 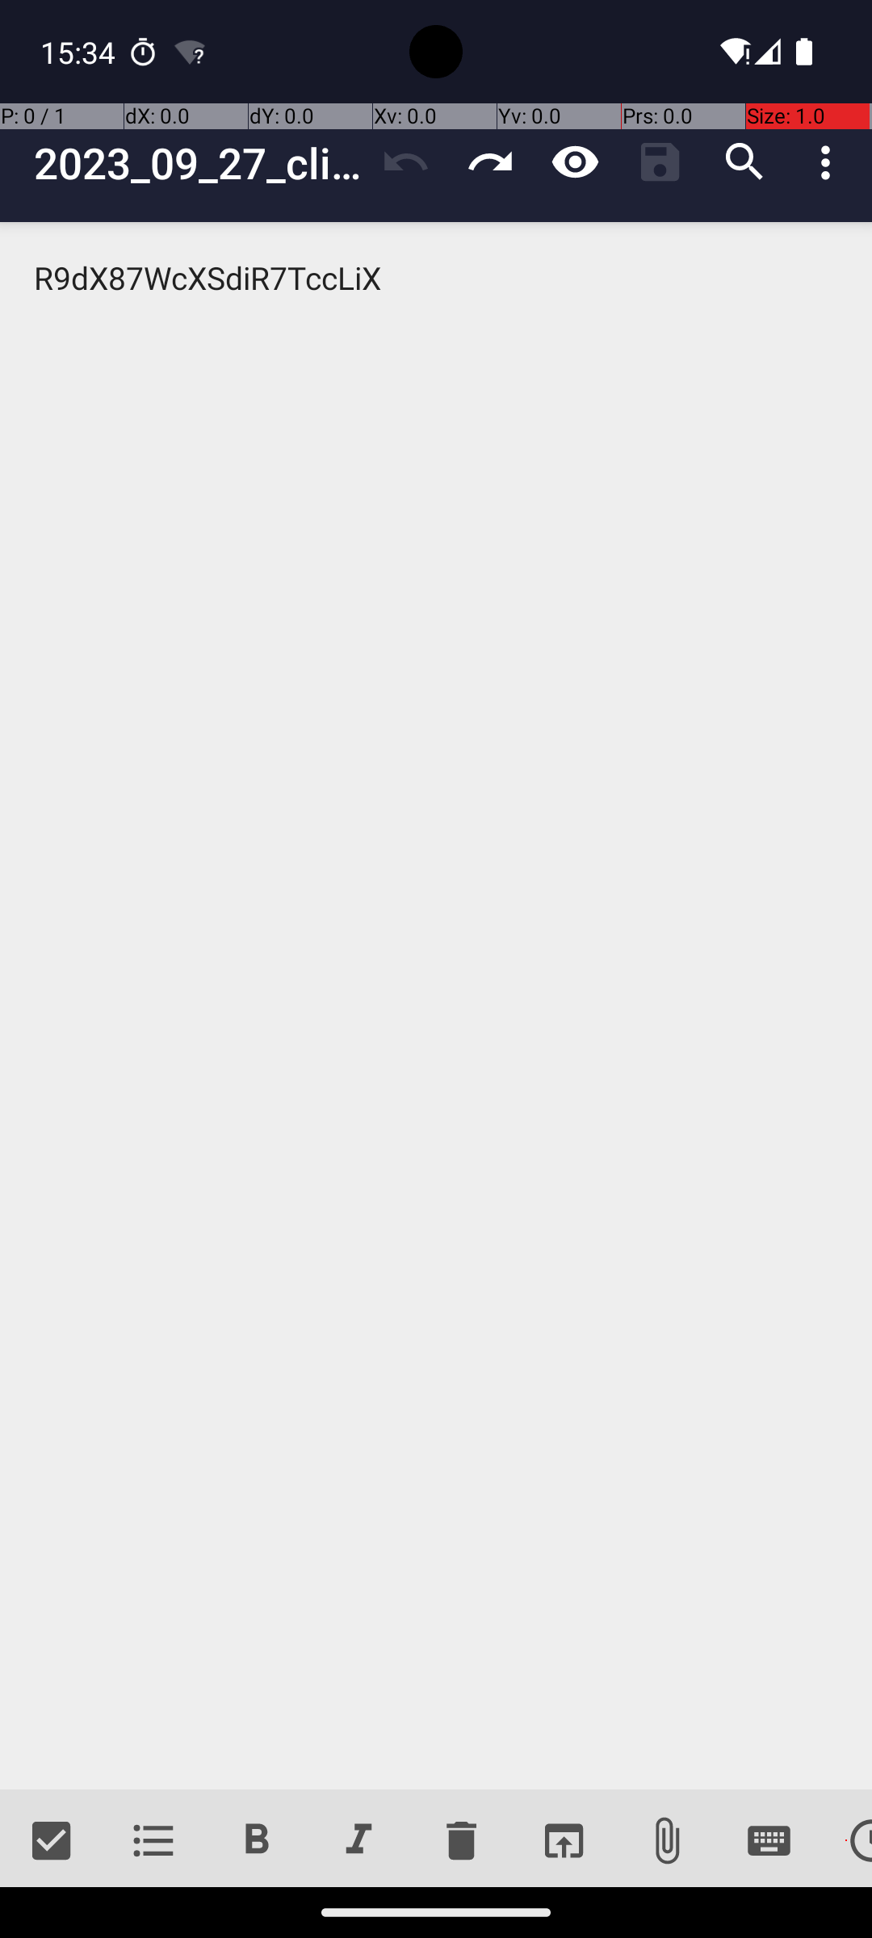 What do you see at coordinates (405, 162) in the screenshot?
I see `Undo` at bounding box center [405, 162].